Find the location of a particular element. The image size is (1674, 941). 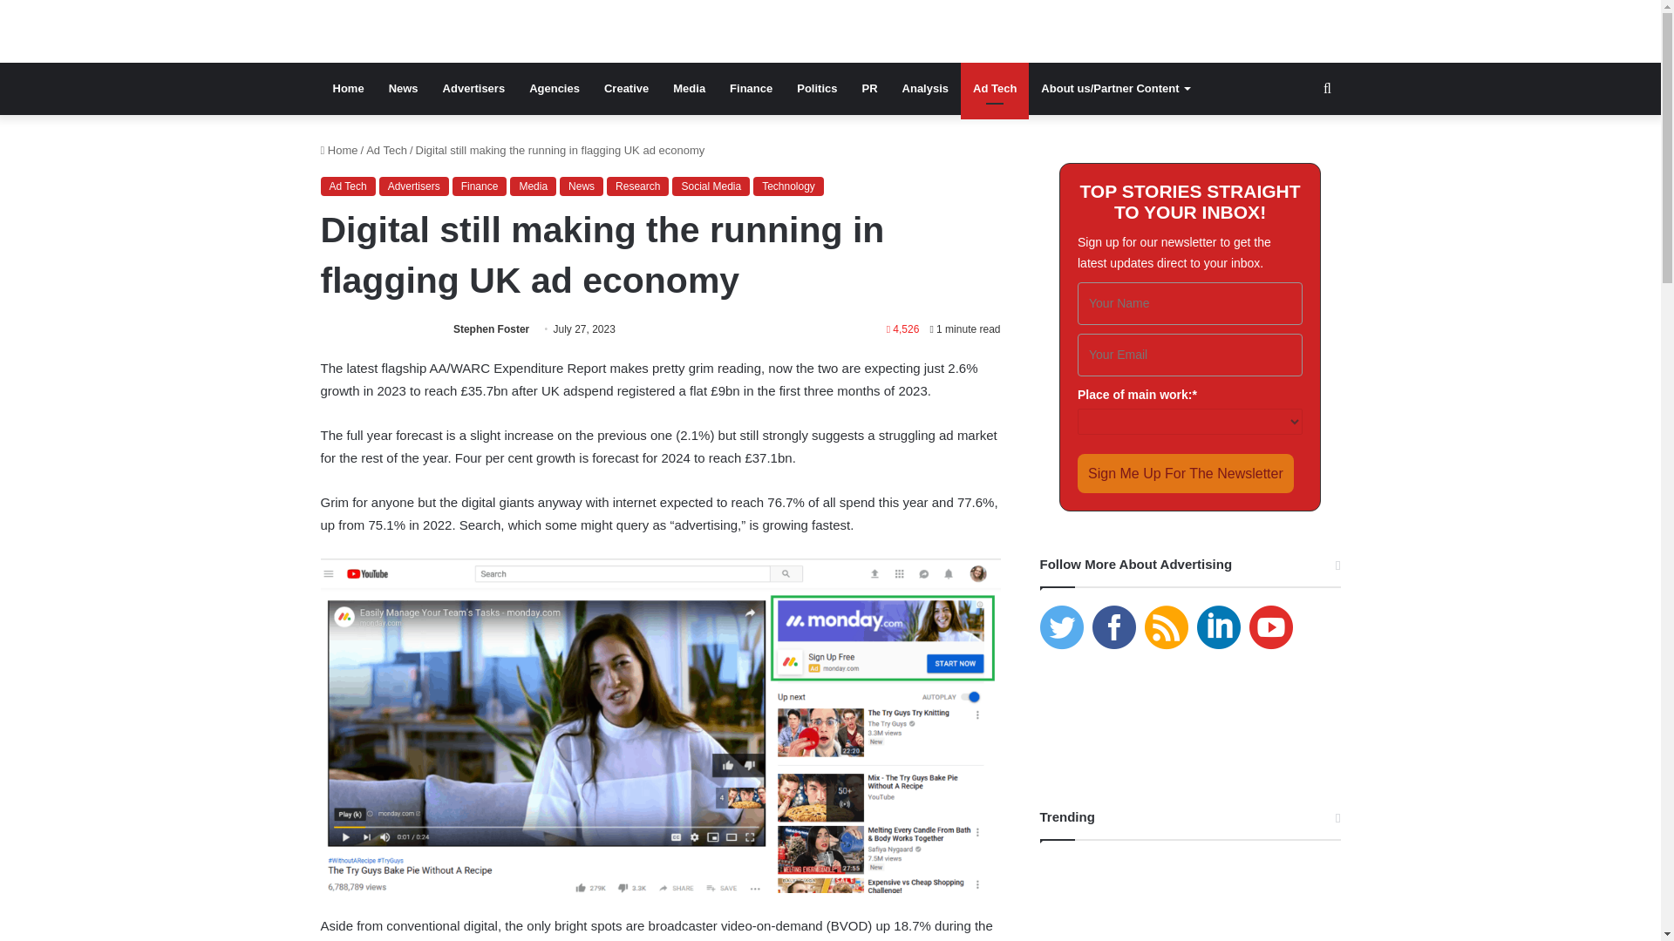

Media is located at coordinates (689, 89).